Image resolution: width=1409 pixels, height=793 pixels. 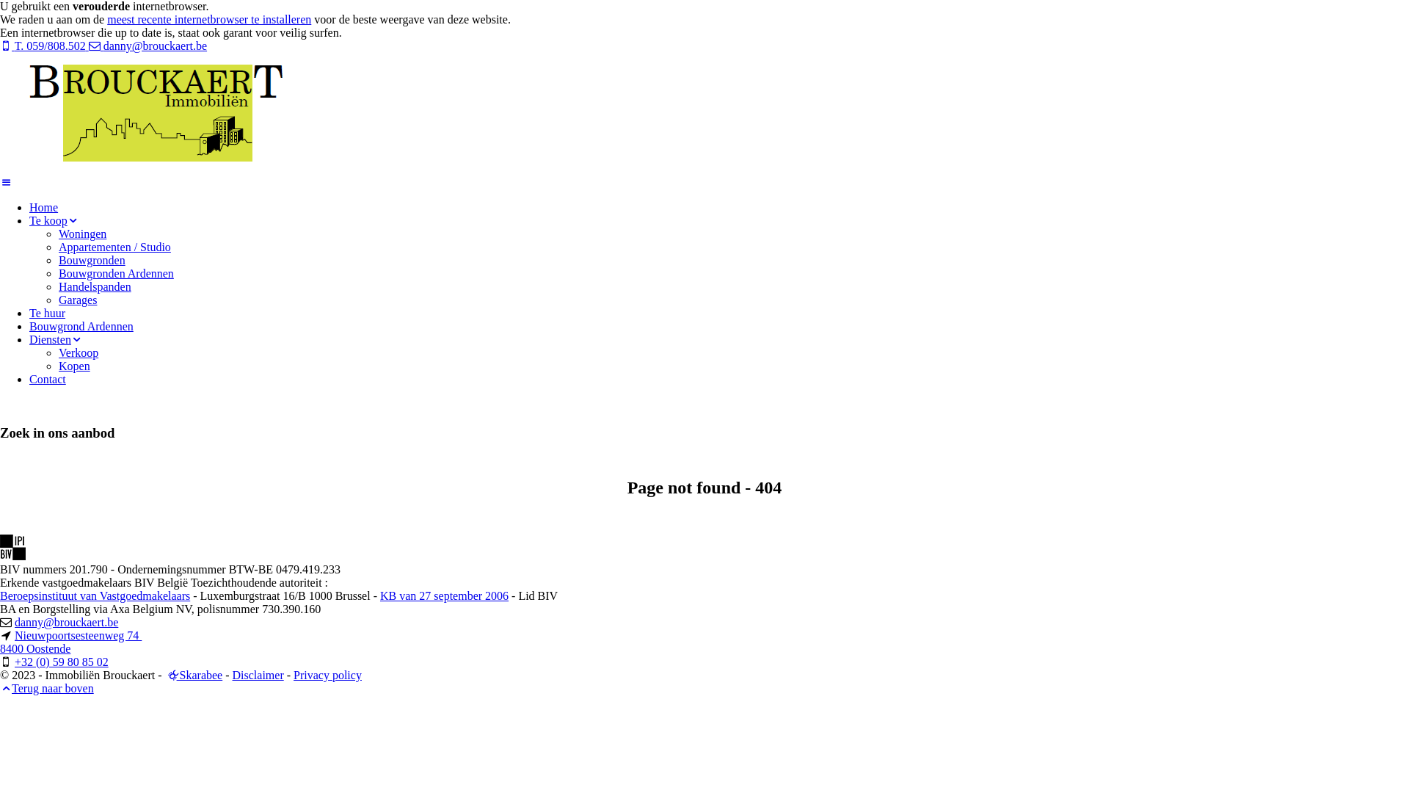 I want to click on meest recente internetbrowser te installeren, so click(x=209, y=19).